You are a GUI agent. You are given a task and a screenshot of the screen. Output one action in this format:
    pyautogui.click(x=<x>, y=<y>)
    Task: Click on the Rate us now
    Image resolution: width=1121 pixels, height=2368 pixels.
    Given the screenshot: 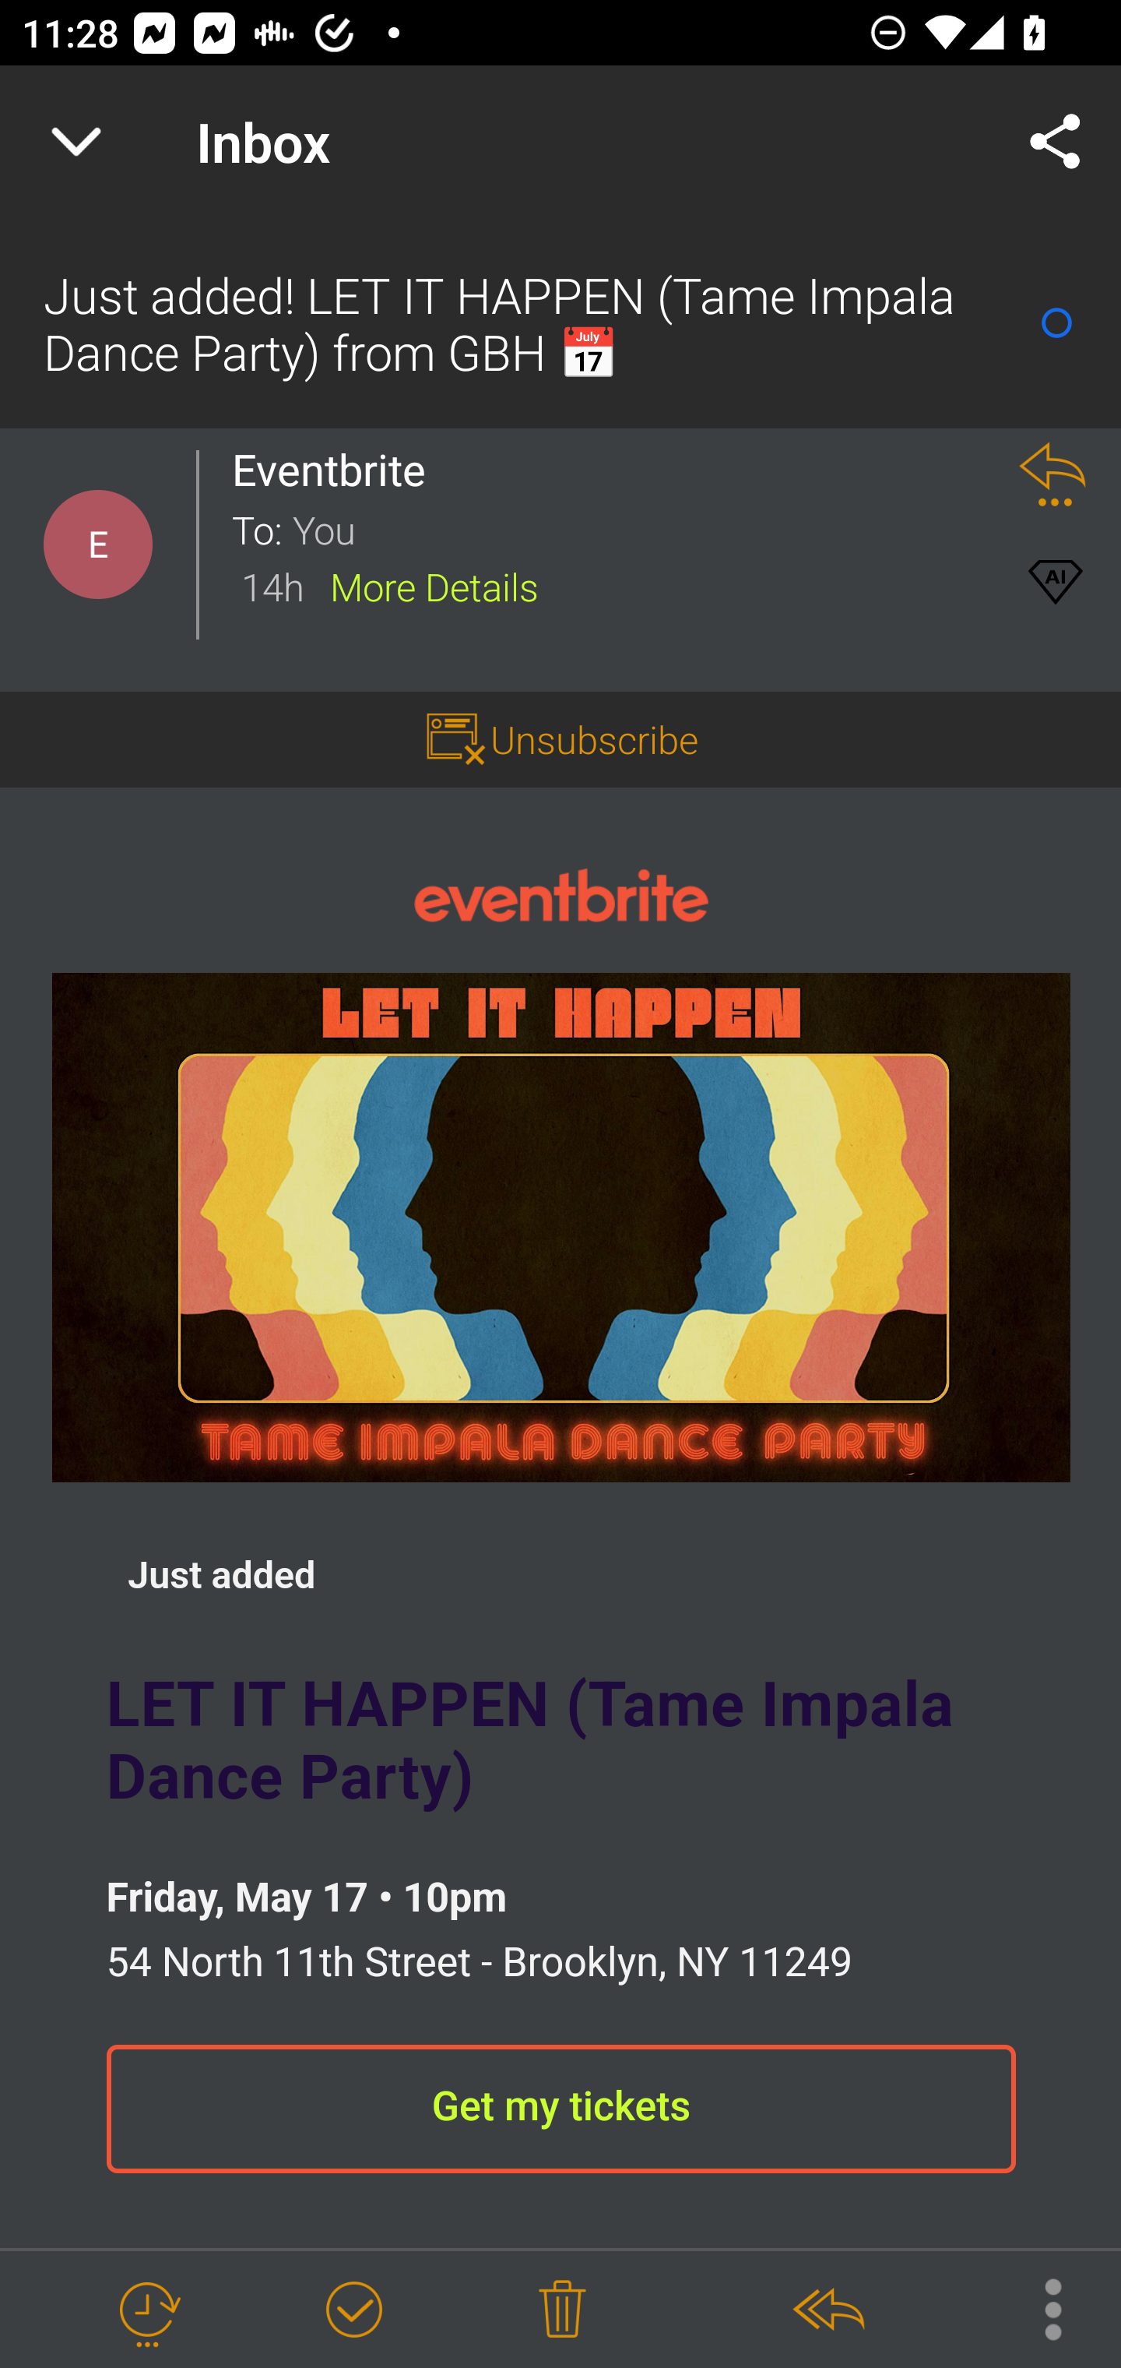 What is the action you would take?
    pyautogui.click(x=389, y=559)
    